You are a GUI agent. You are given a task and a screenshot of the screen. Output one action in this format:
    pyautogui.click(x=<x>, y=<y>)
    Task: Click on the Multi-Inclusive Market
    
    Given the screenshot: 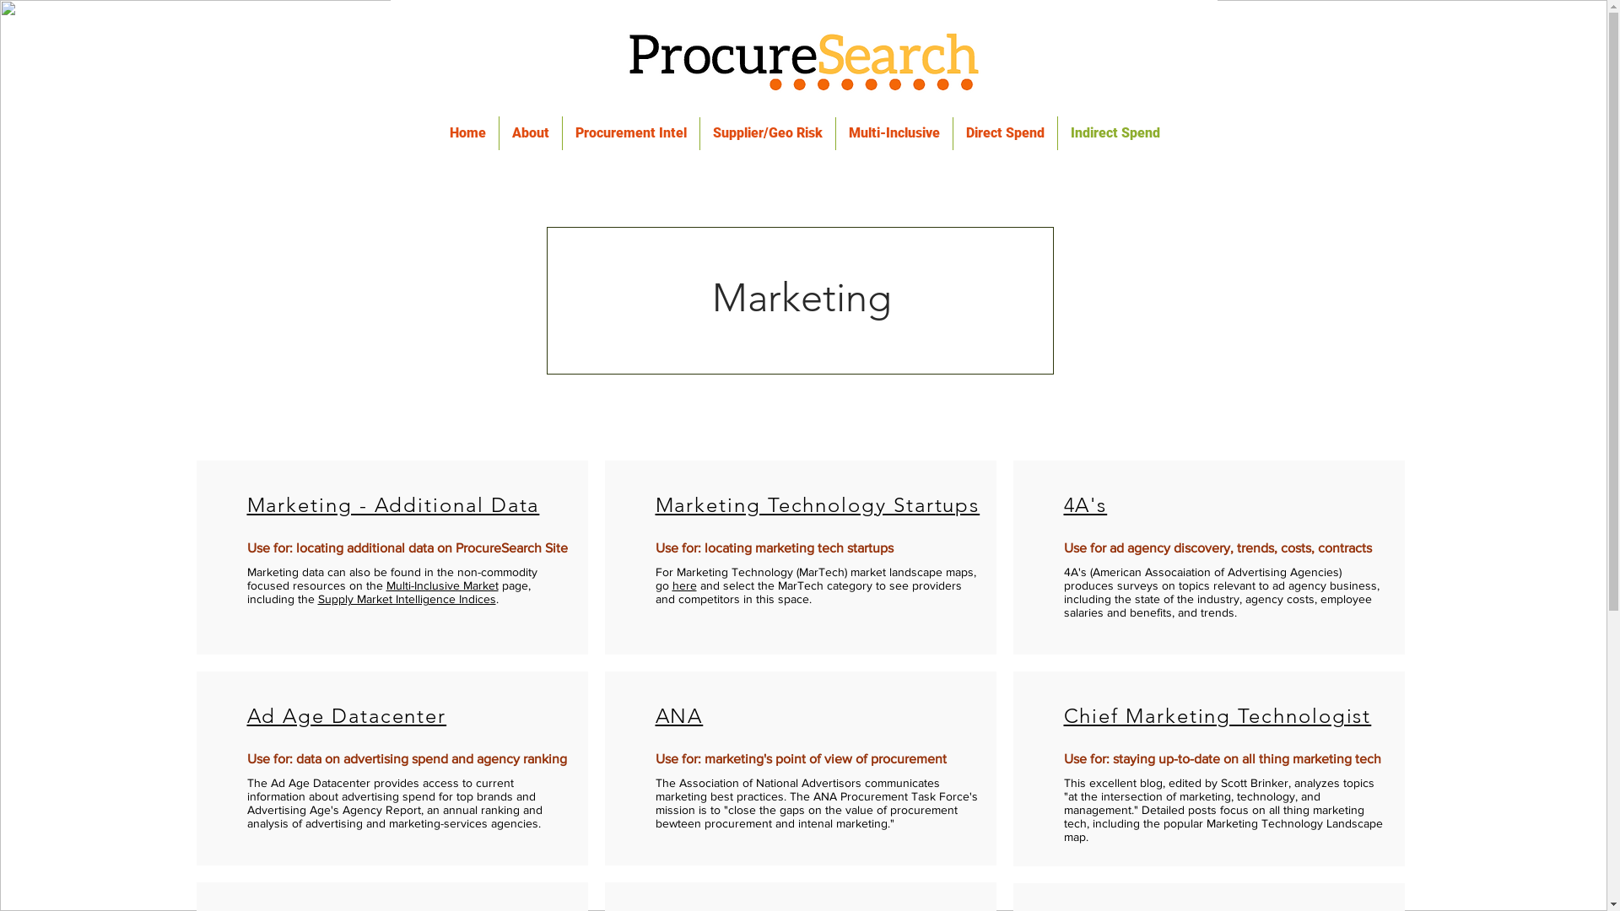 What is the action you would take?
    pyautogui.click(x=442, y=585)
    